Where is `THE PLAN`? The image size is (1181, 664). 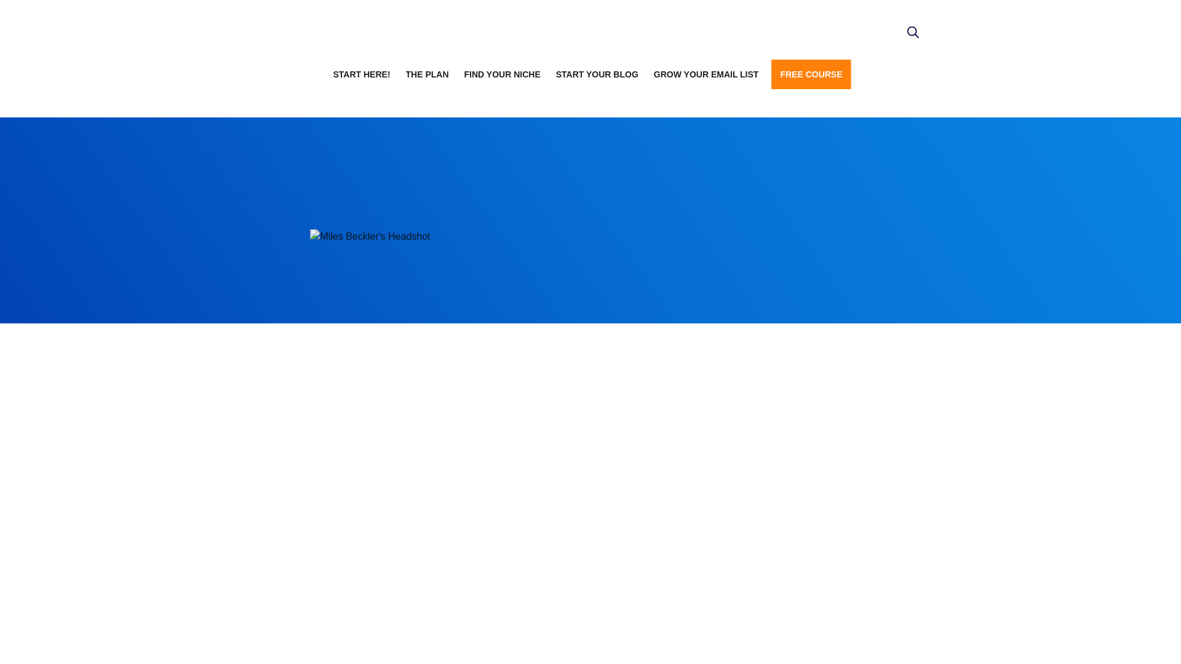 THE PLAN is located at coordinates (427, 74).